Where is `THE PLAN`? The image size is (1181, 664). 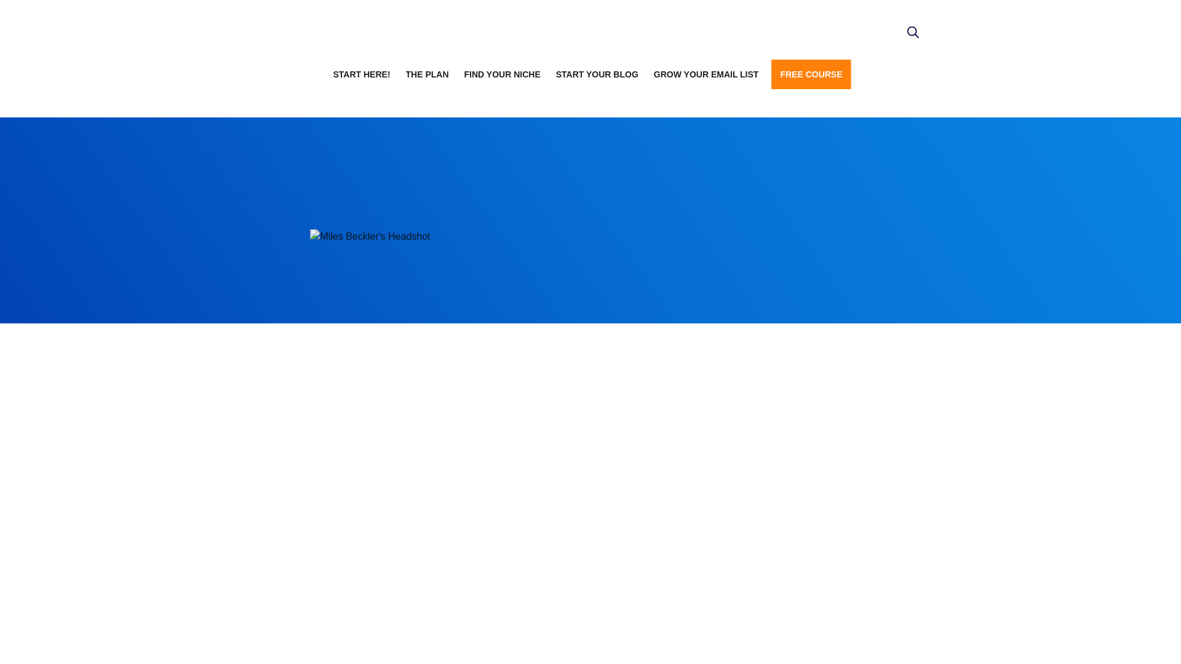 THE PLAN is located at coordinates (427, 74).